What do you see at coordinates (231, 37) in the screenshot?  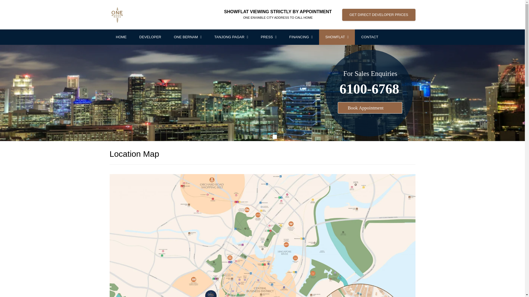 I see `TANJONG PAGAR` at bounding box center [231, 37].